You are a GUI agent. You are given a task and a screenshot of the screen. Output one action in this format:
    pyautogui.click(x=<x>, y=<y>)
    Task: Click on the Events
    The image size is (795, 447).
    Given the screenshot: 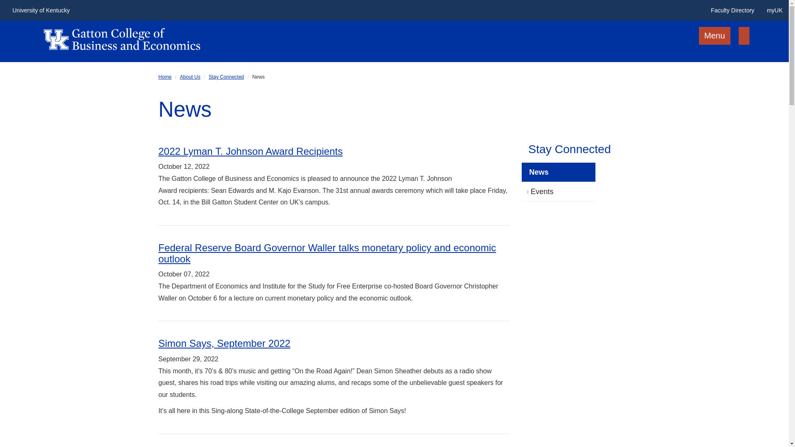 What is the action you would take?
    pyautogui.click(x=558, y=192)
    